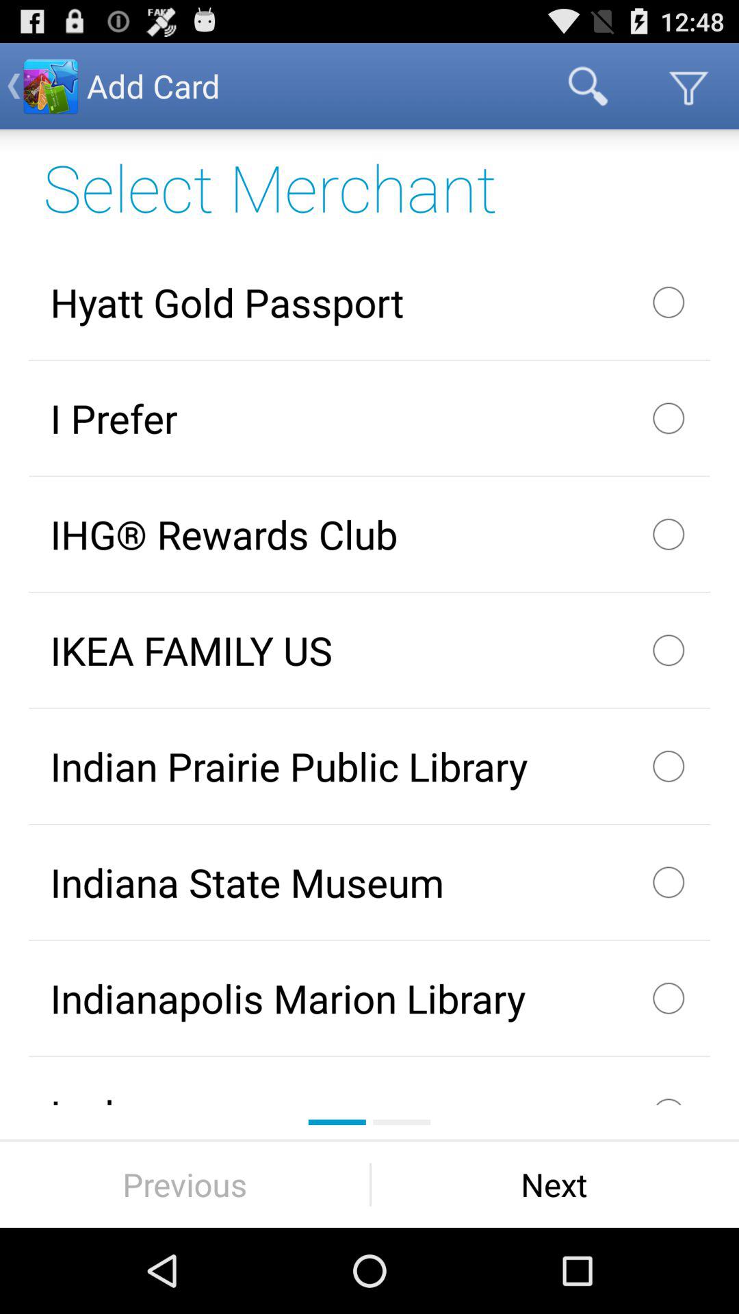 Image resolution: width=739 pixels, height=1314 pixels. I want to click on turn off the checkbox above ikea family us item, so click(369, 534).